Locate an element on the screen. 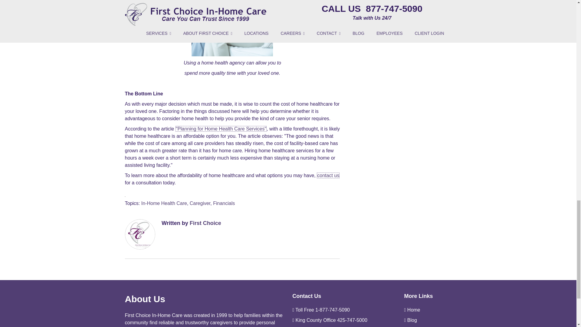  First Choice is located at coordinates (205, 223).